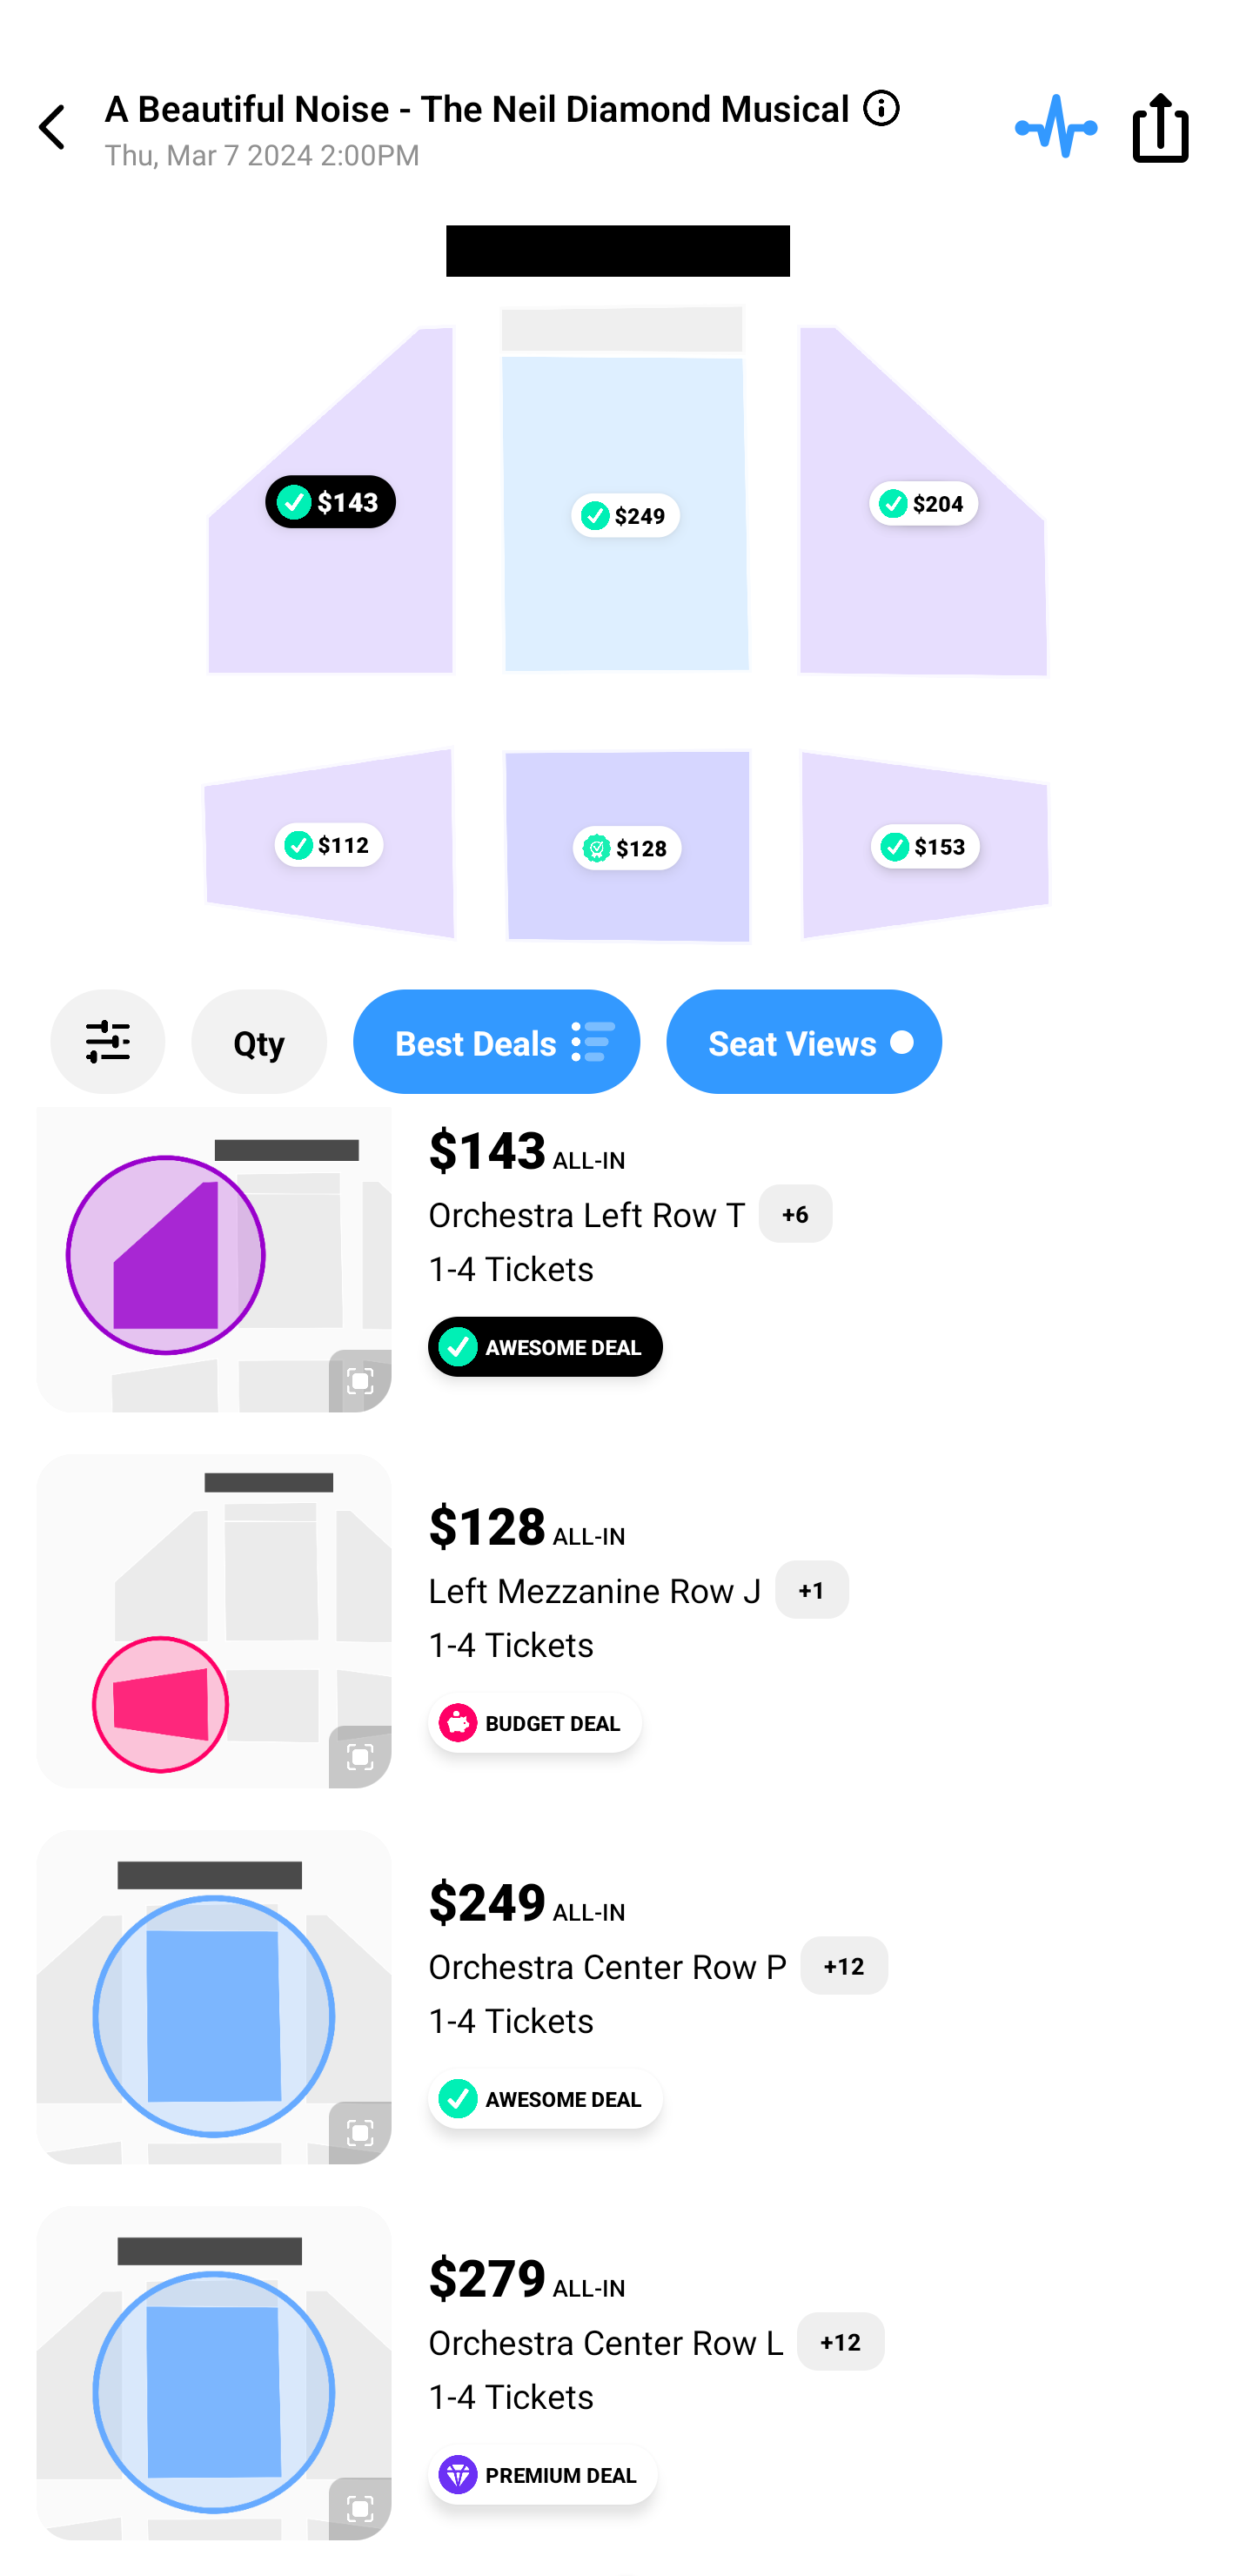  What do you see at coordinates (841, 2341) in the screenshot?
I see `+12` at bounding box center [841, 2341].